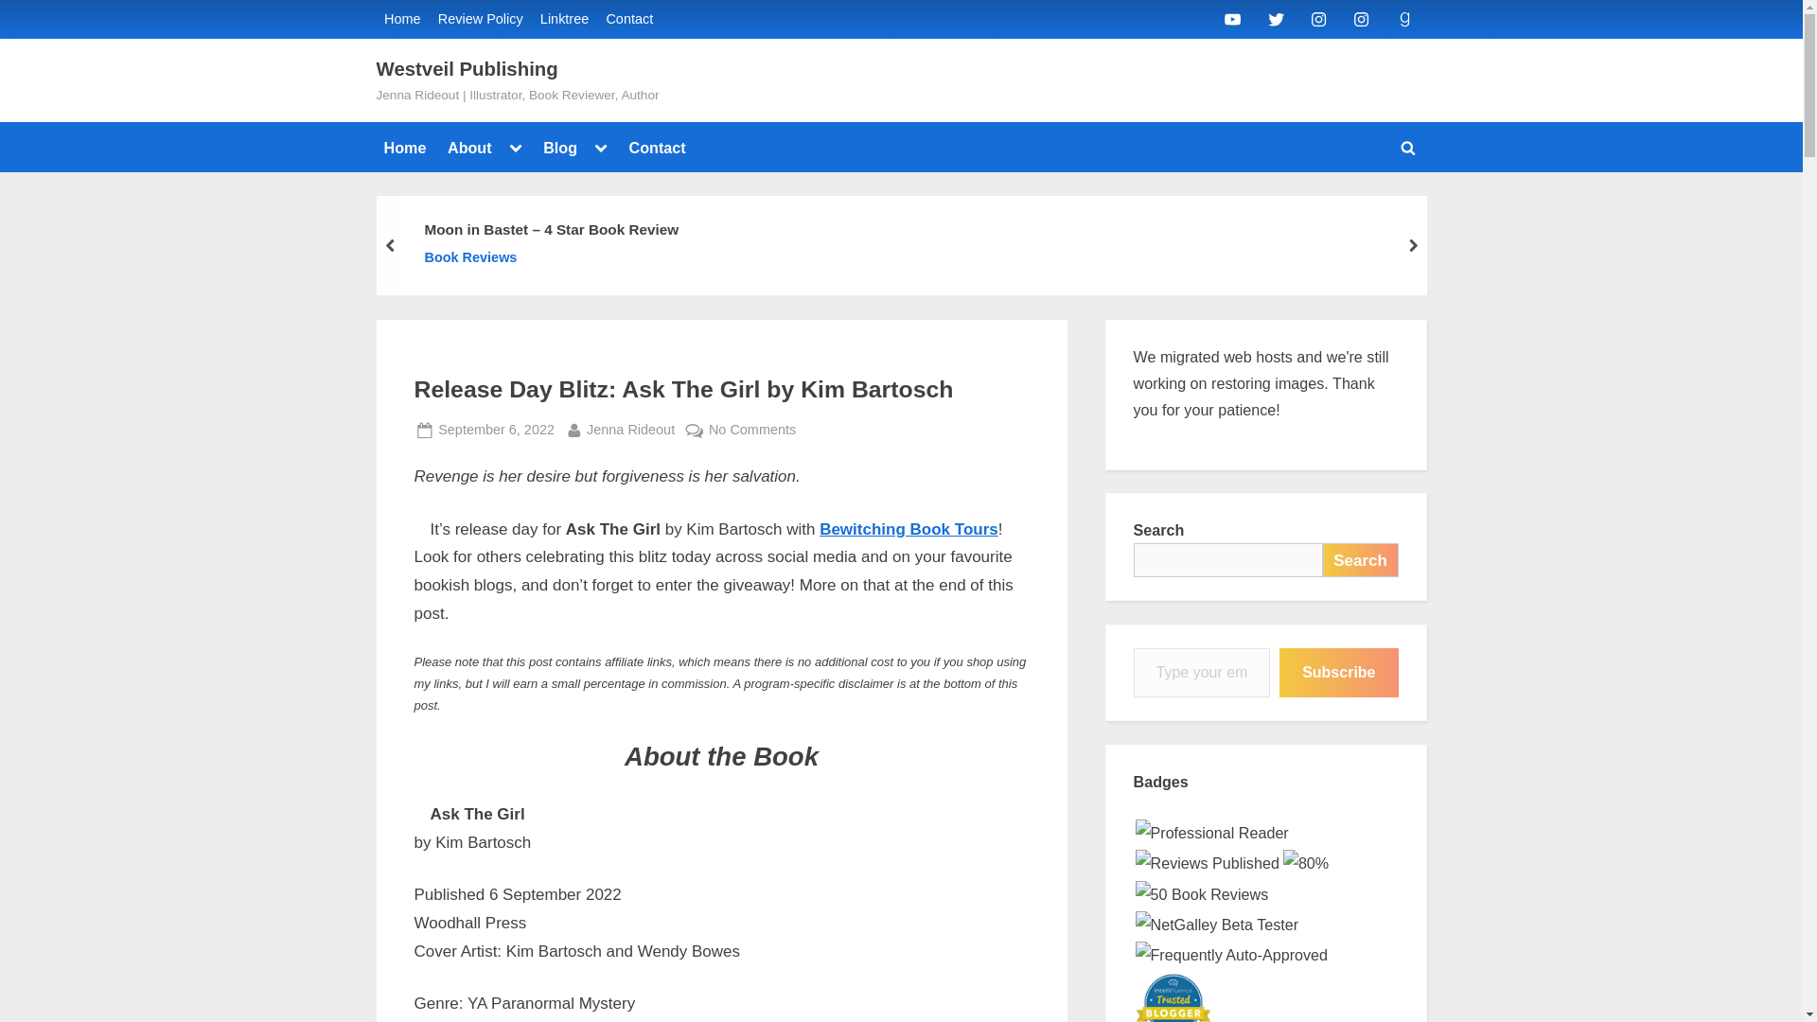 Image resolution: width=1817 pixels, height=1022 pixels. Describe the element at coordinates (1208, 862) in the screenshot. I see `Reviews Published` at that location.